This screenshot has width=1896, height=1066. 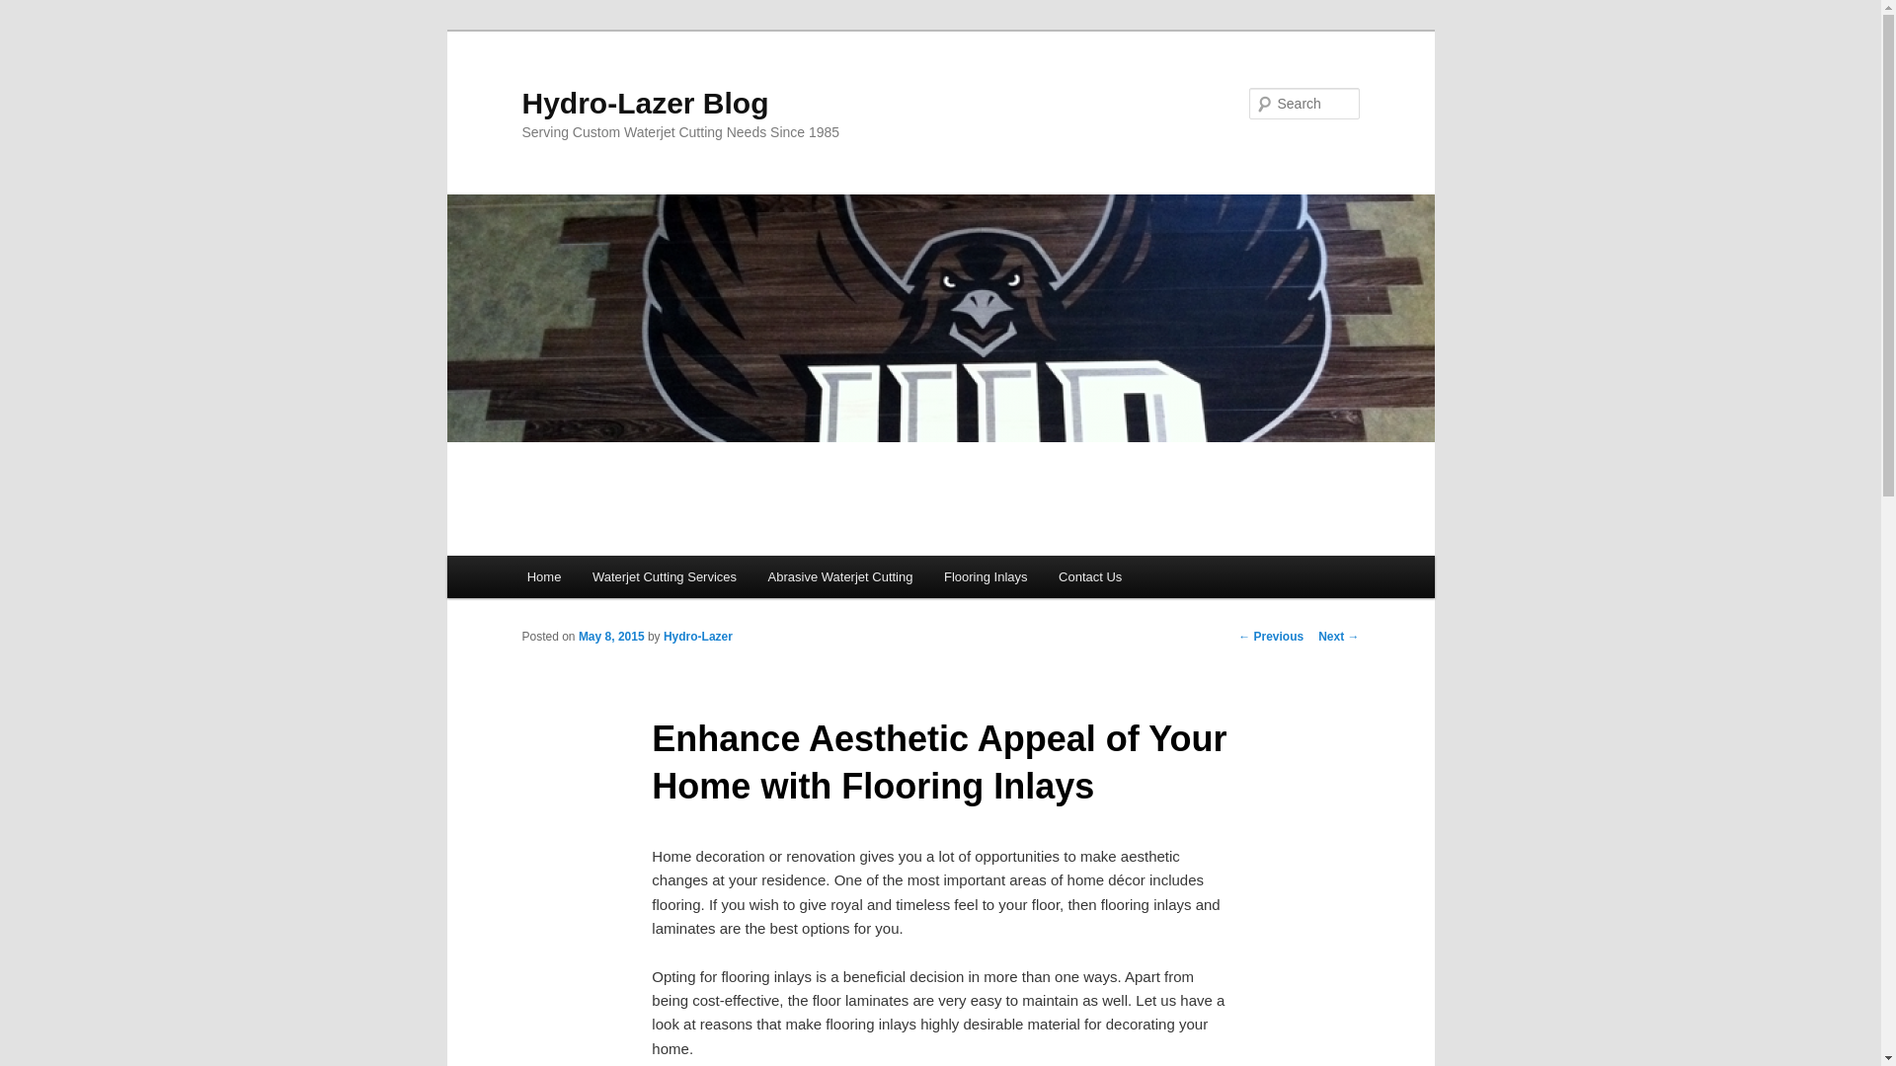 I want to click on Flooring Inlays, so click(x=986, y=576).